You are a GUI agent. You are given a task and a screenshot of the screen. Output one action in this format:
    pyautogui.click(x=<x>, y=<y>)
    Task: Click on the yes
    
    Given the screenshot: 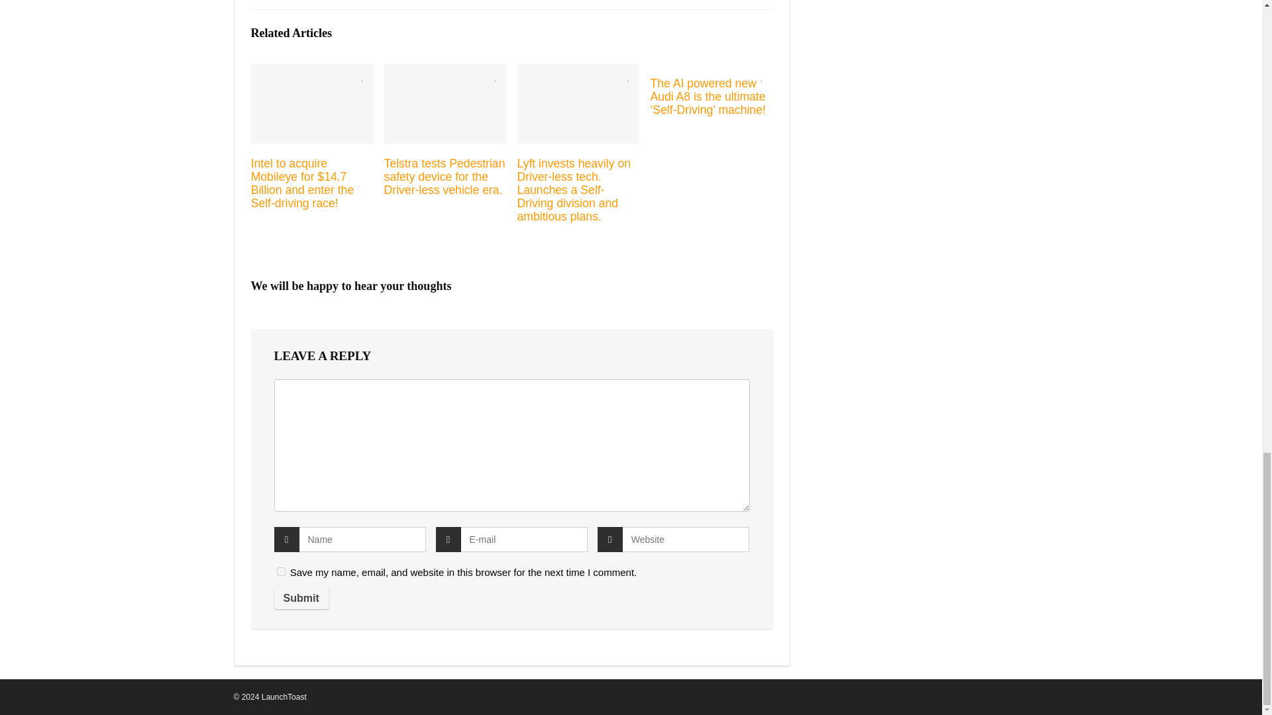 What is the action you would take?
    pyautogui.click(x=281, y=572)
    